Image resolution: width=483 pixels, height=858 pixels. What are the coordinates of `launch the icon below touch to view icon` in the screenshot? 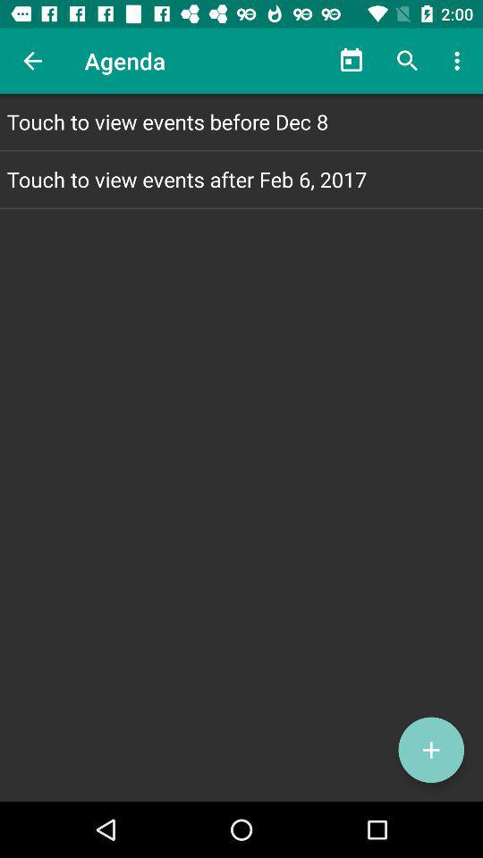 It's located at (431, 750).